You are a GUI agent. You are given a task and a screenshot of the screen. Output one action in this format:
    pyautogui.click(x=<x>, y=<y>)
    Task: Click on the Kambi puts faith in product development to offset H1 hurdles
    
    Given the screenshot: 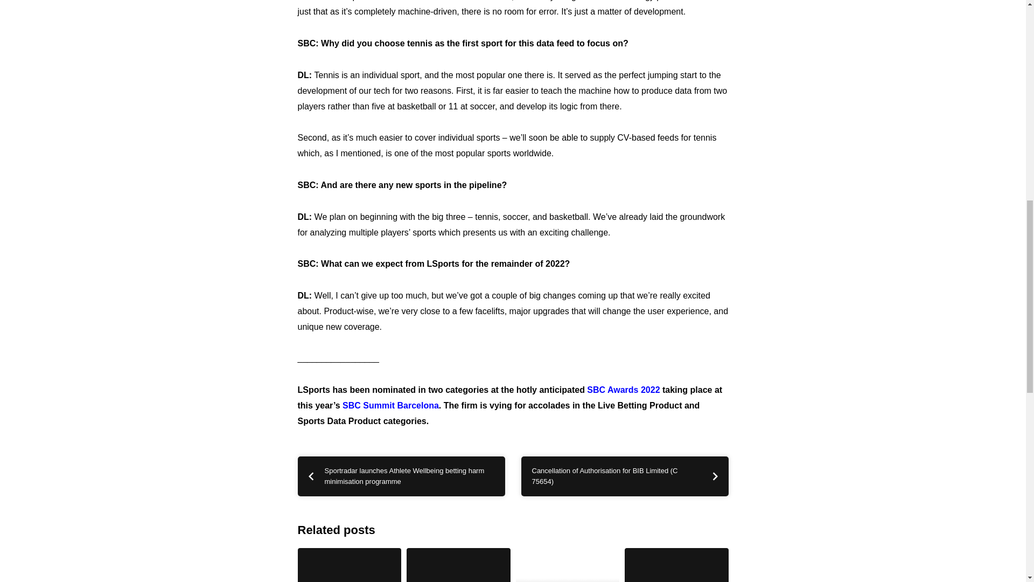 What is the action you would take?
    pyautogui.click(x=568, y=565)
    